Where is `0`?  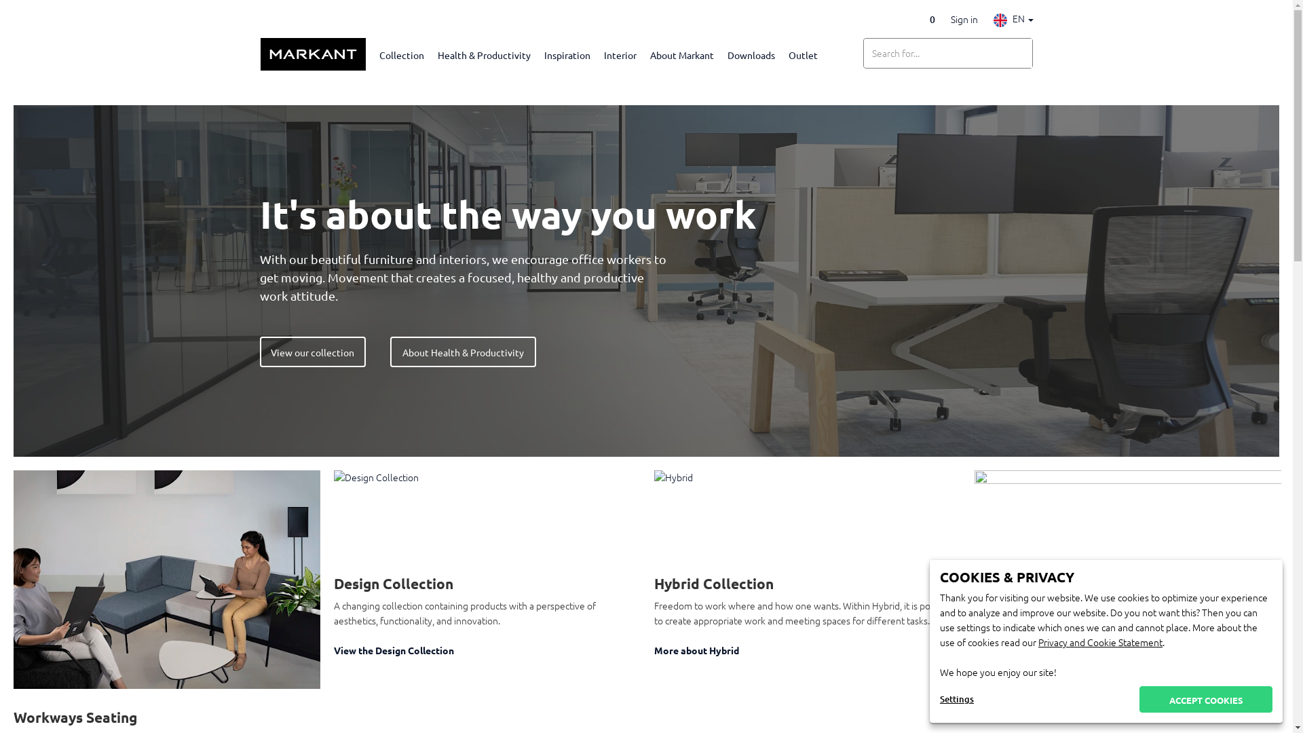
0 is located at coordinates (930, 19).